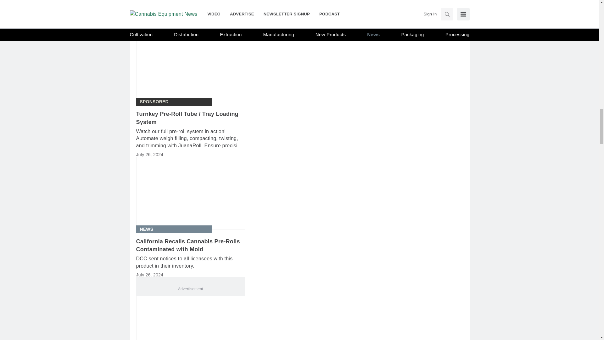  I want to click on News, so click(146, 229).